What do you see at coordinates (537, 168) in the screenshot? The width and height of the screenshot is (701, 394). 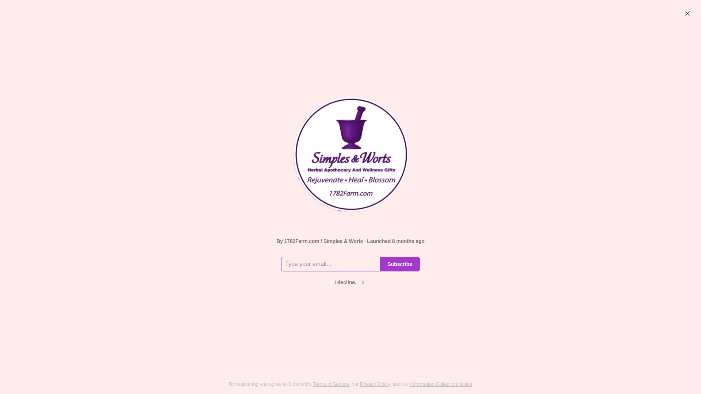 I see `1782FARM.COM / SIMPLES & WORTS` at bounding box center [537, 168].